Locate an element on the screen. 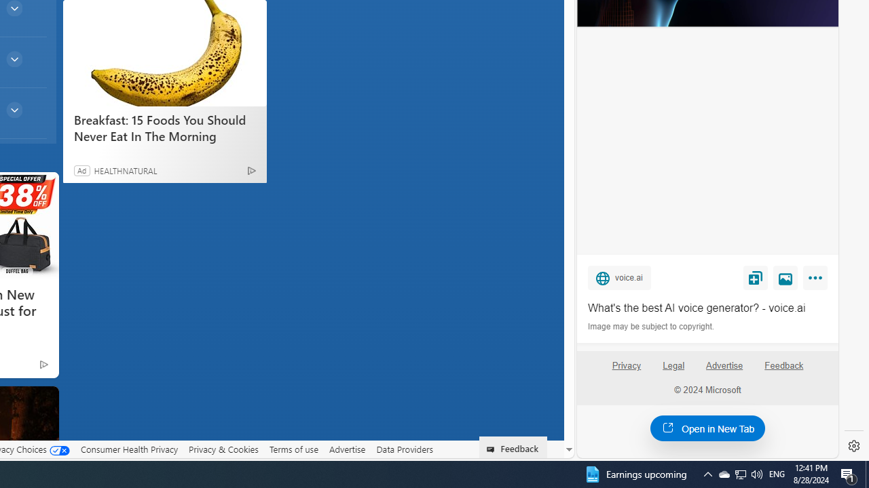  Consumer Health Privacy is located at coordinates (129, 449).